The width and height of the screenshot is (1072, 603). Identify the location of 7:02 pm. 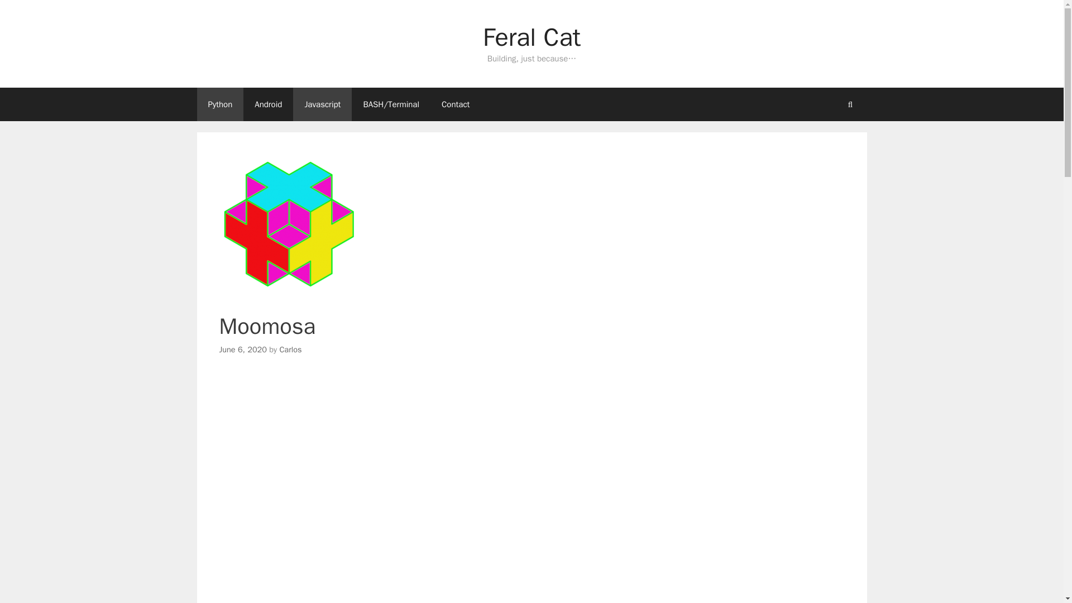
(242, 350).